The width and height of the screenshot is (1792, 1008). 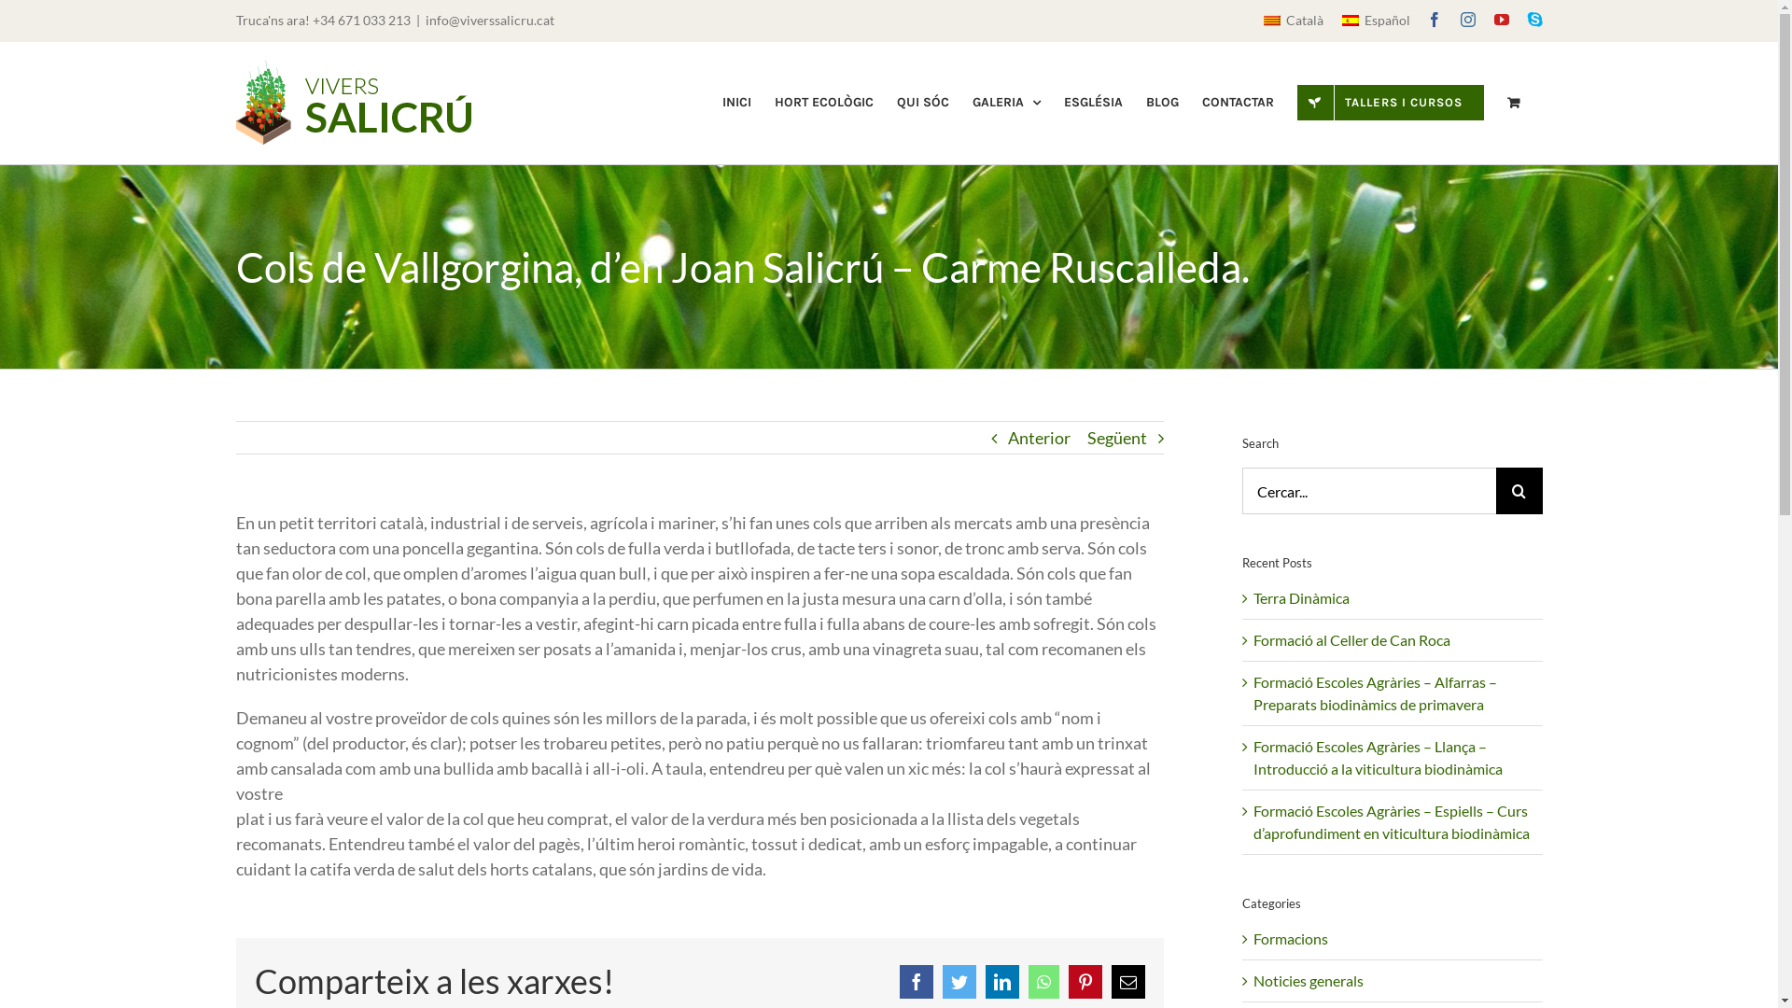 I want to click on BLOG, so click(x=1163, y=103).